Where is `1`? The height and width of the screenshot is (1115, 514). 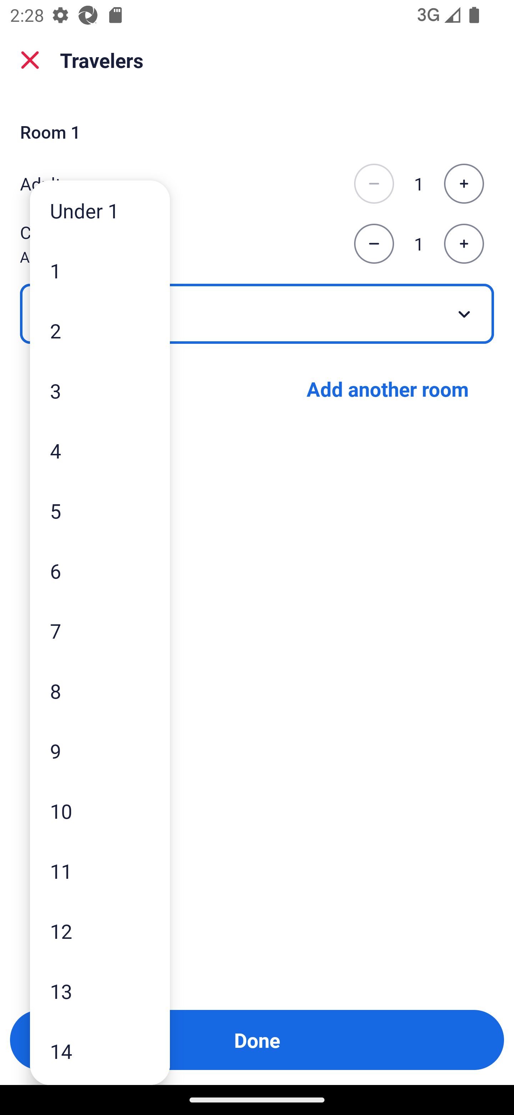
1 is located at coordinates (100, 271).